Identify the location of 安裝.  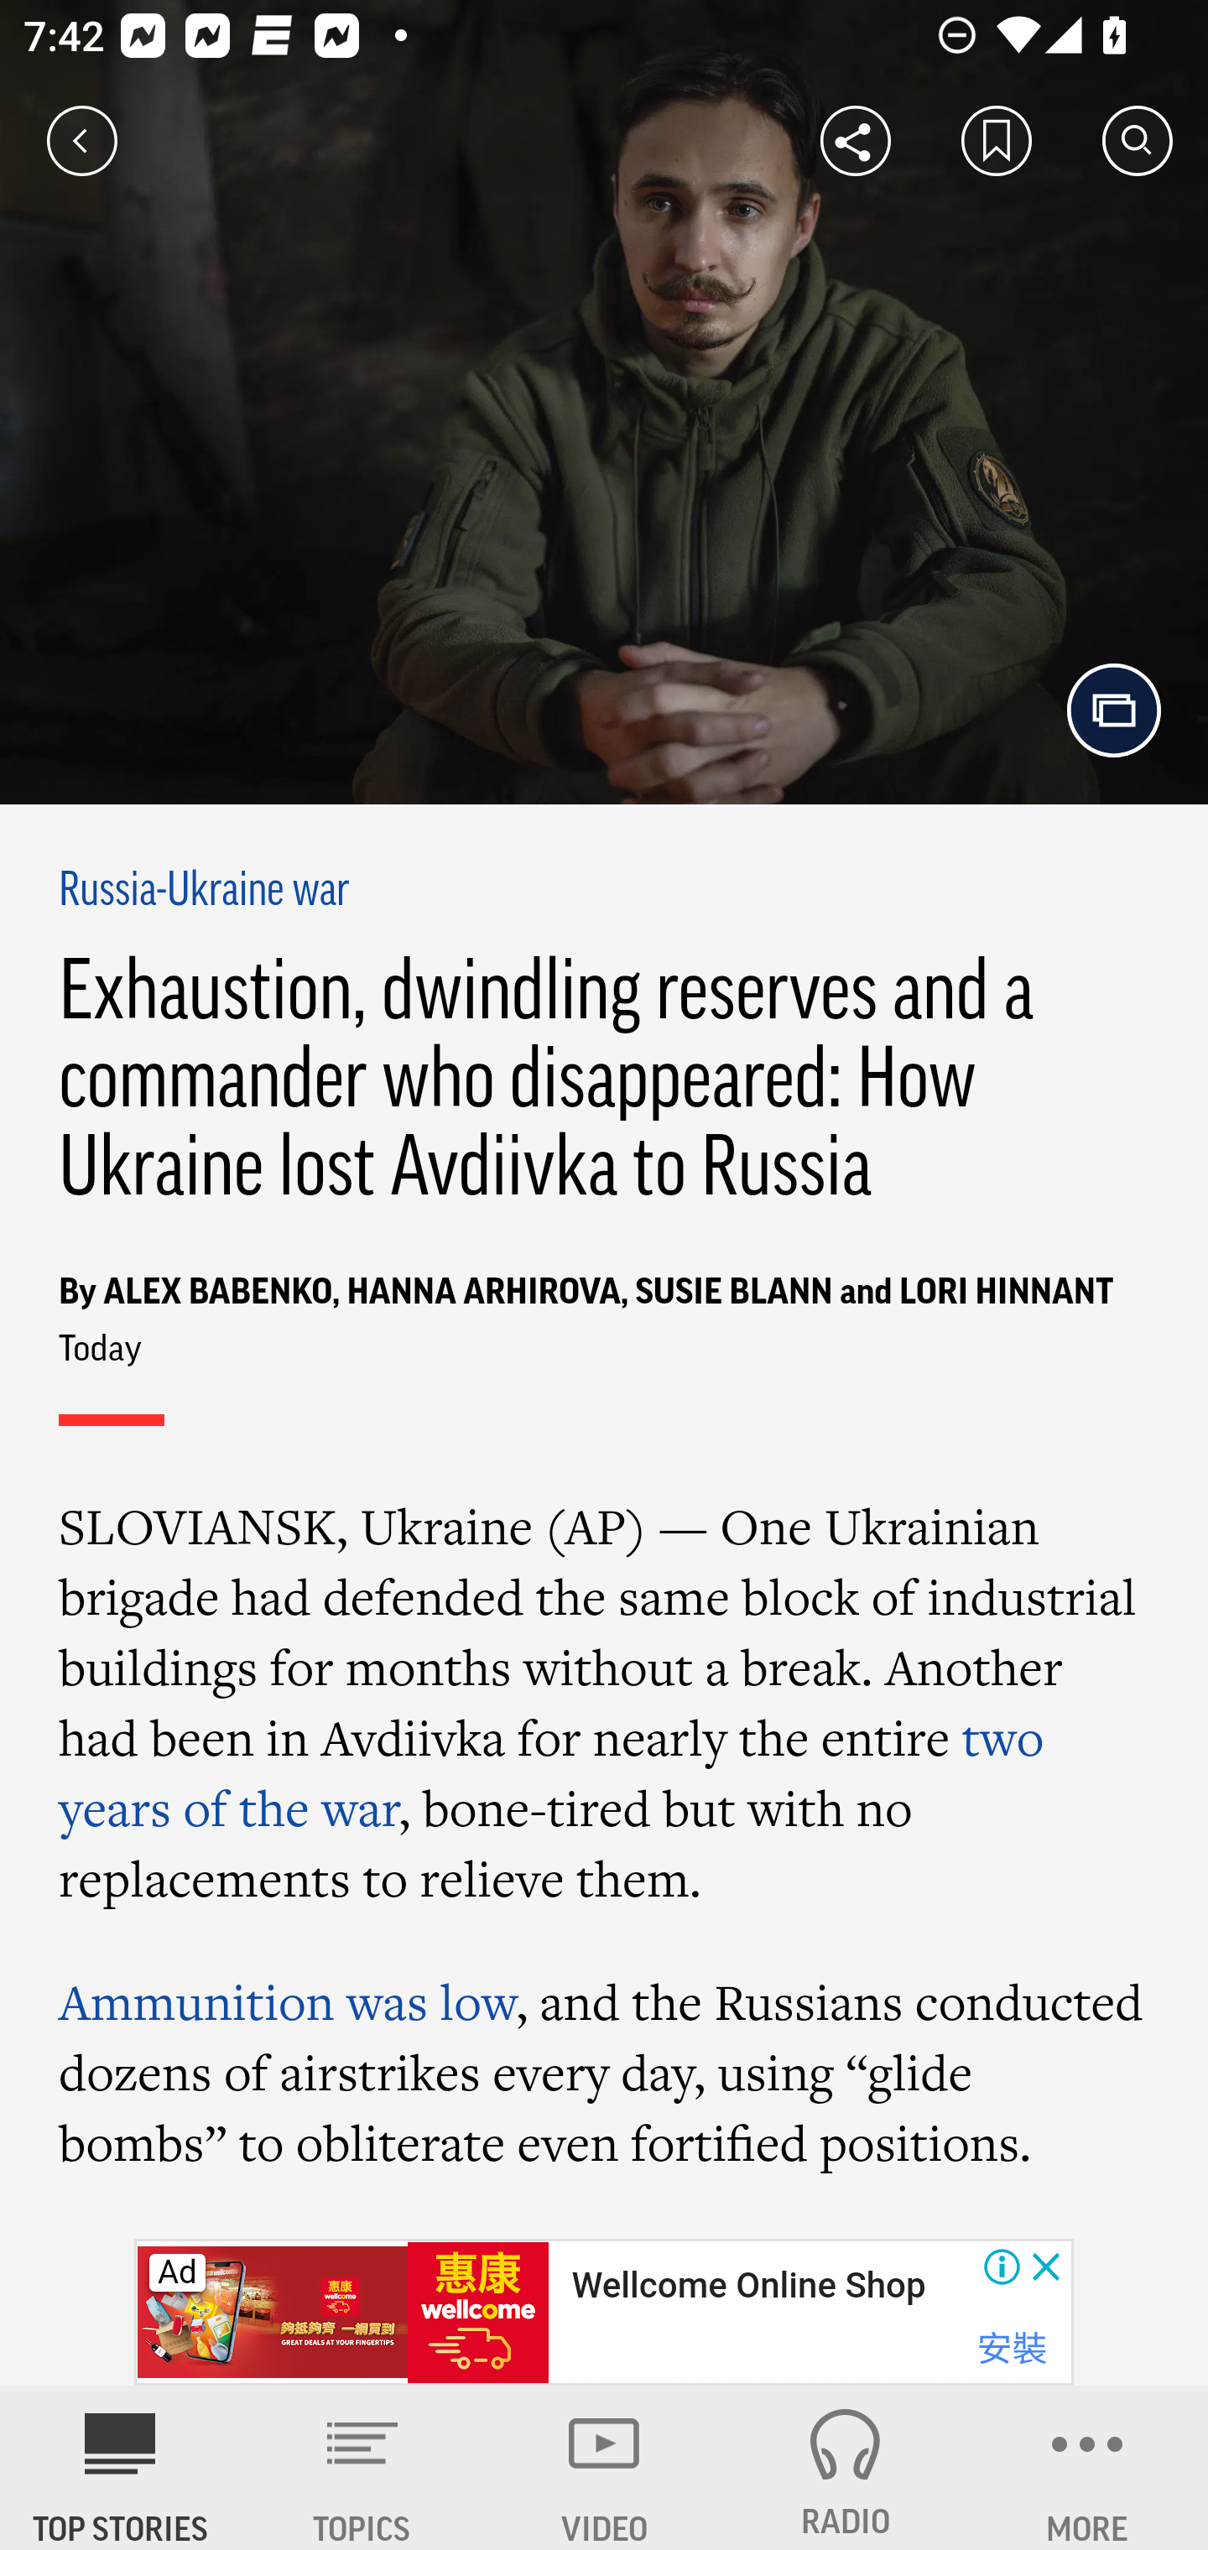
(1012, 2349).